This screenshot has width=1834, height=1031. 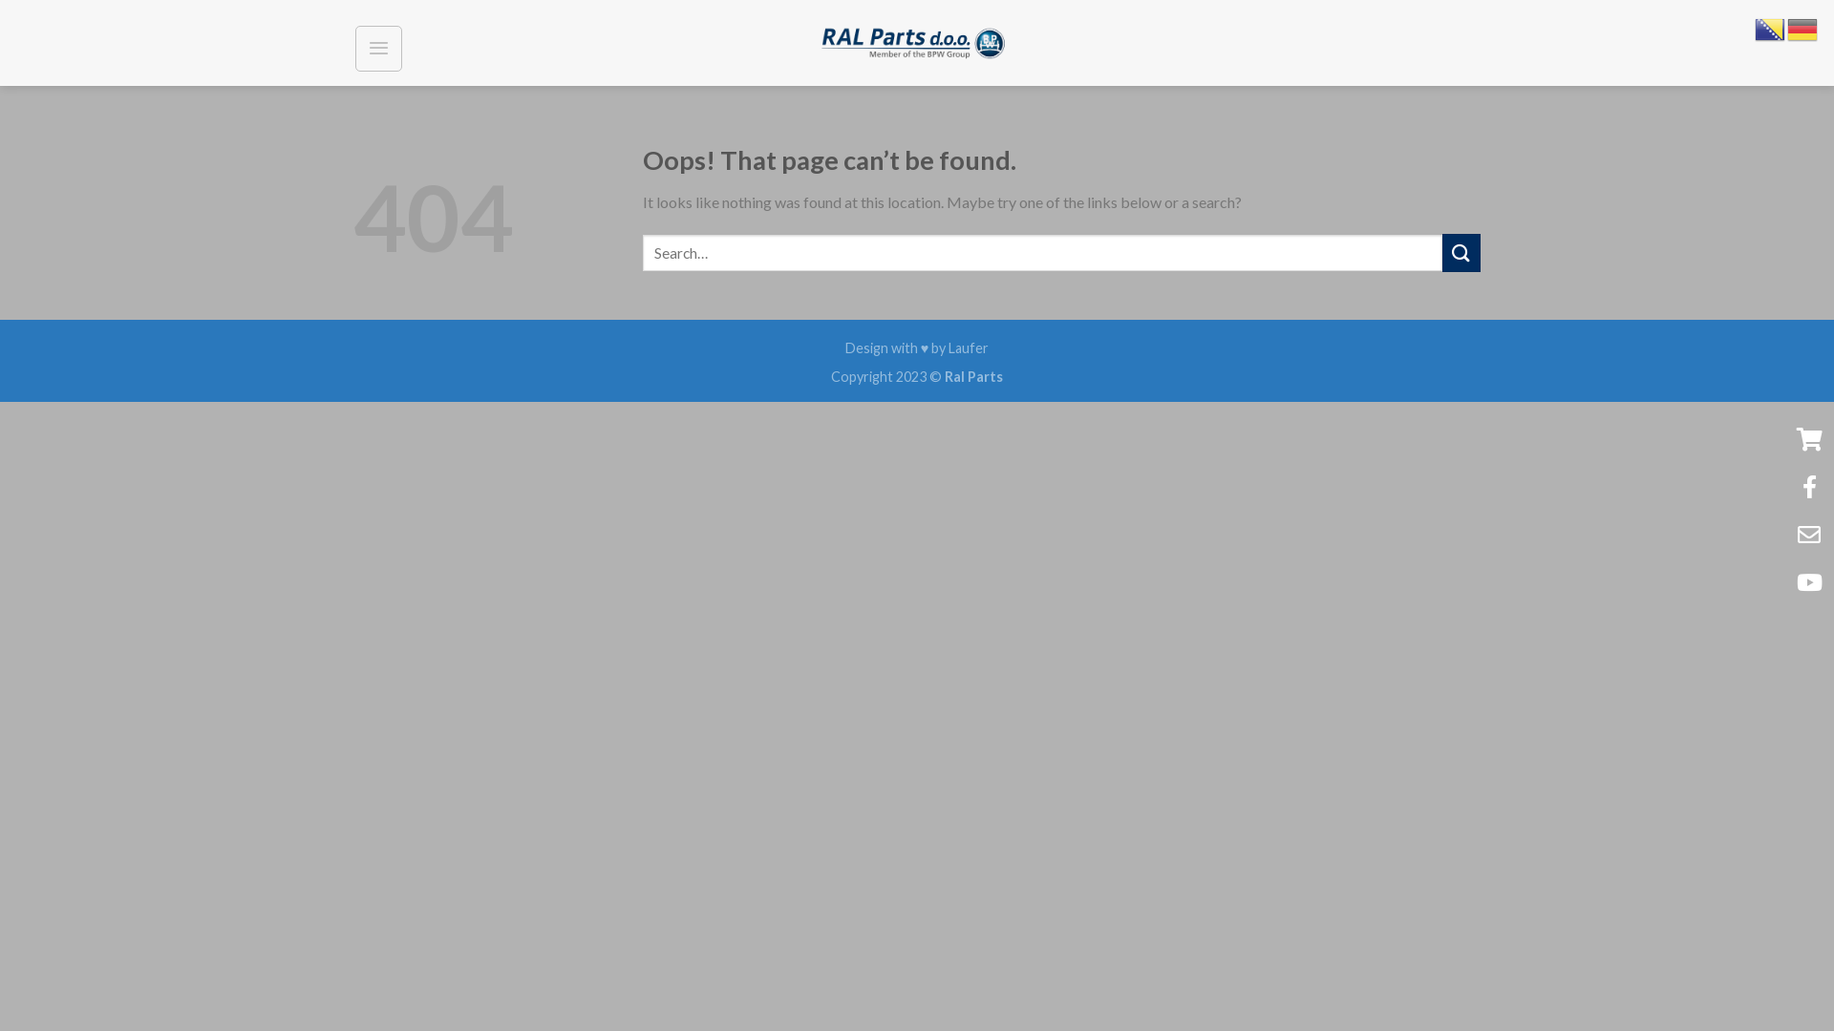 I want to click on Bosnian, so click(x=1771, y=27).